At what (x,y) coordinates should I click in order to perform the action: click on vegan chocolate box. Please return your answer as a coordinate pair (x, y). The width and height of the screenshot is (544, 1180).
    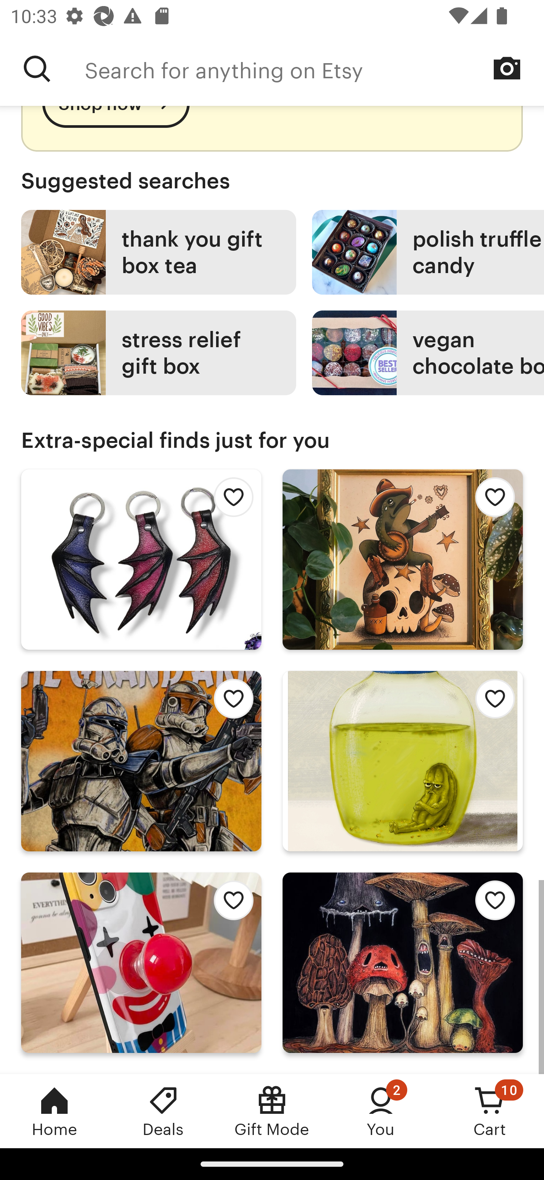
    Looking at the image, I should click on (428, 352).